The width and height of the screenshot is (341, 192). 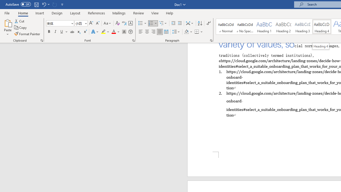 I want to click on Multilevel List, so click(x=163, y=23).